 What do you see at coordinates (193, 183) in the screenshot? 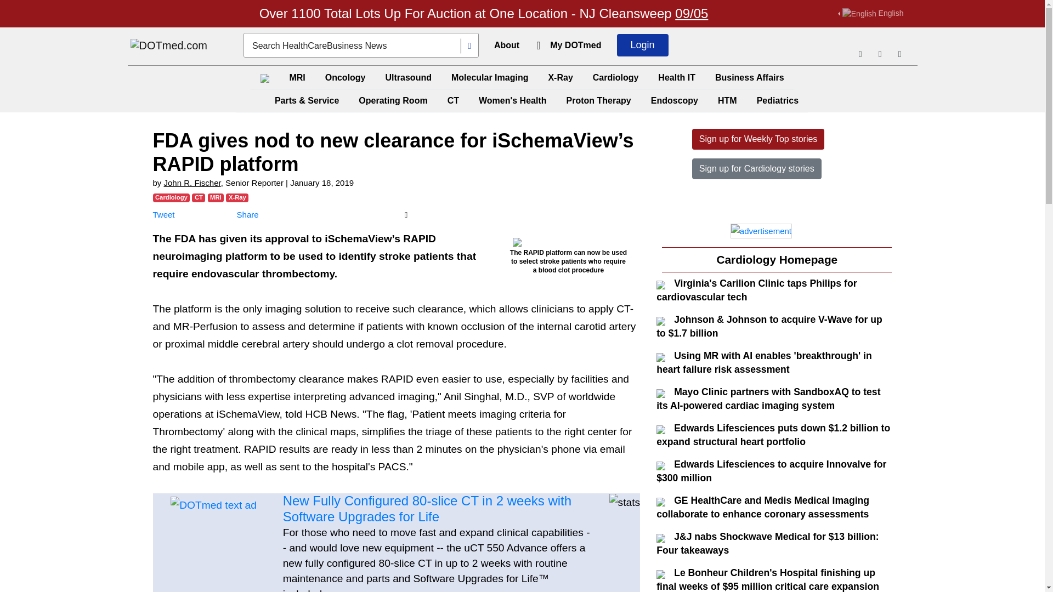
I see `More news from John R. Fischer` at bounding box center [193, 183].